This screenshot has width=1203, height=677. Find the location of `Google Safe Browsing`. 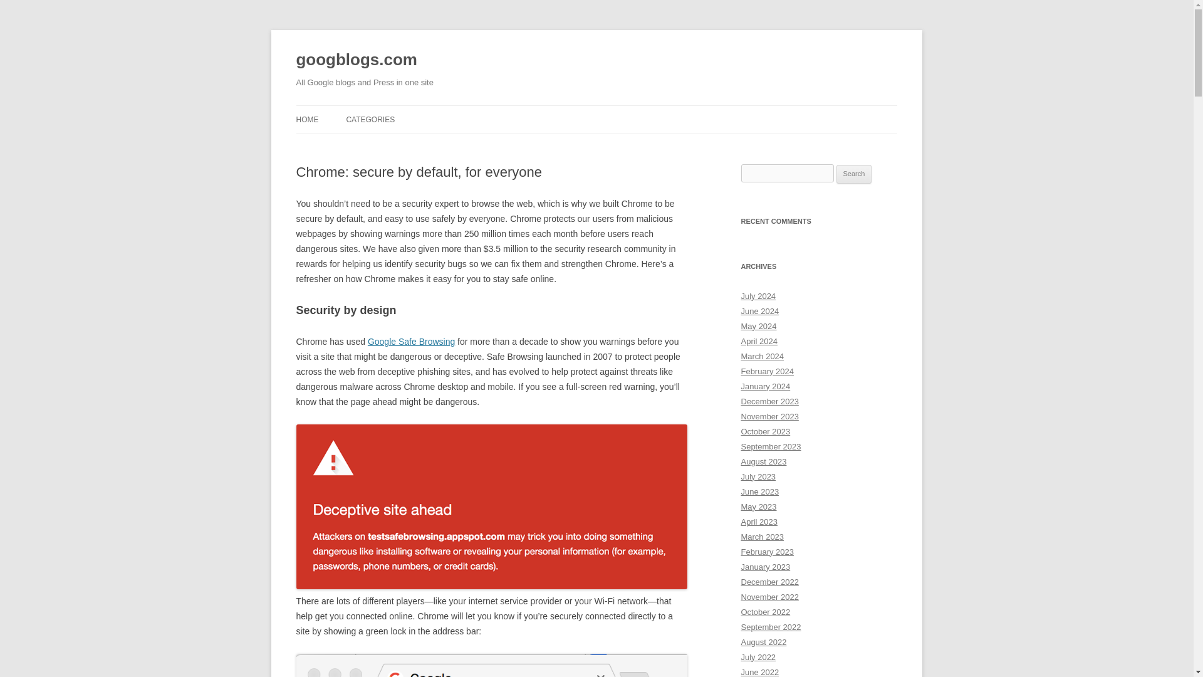

Google Safe Browsing is located at coordinates (411, 341).